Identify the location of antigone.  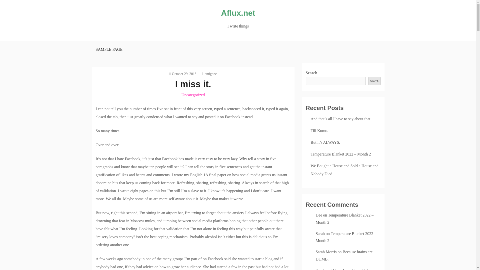
(209, 74).